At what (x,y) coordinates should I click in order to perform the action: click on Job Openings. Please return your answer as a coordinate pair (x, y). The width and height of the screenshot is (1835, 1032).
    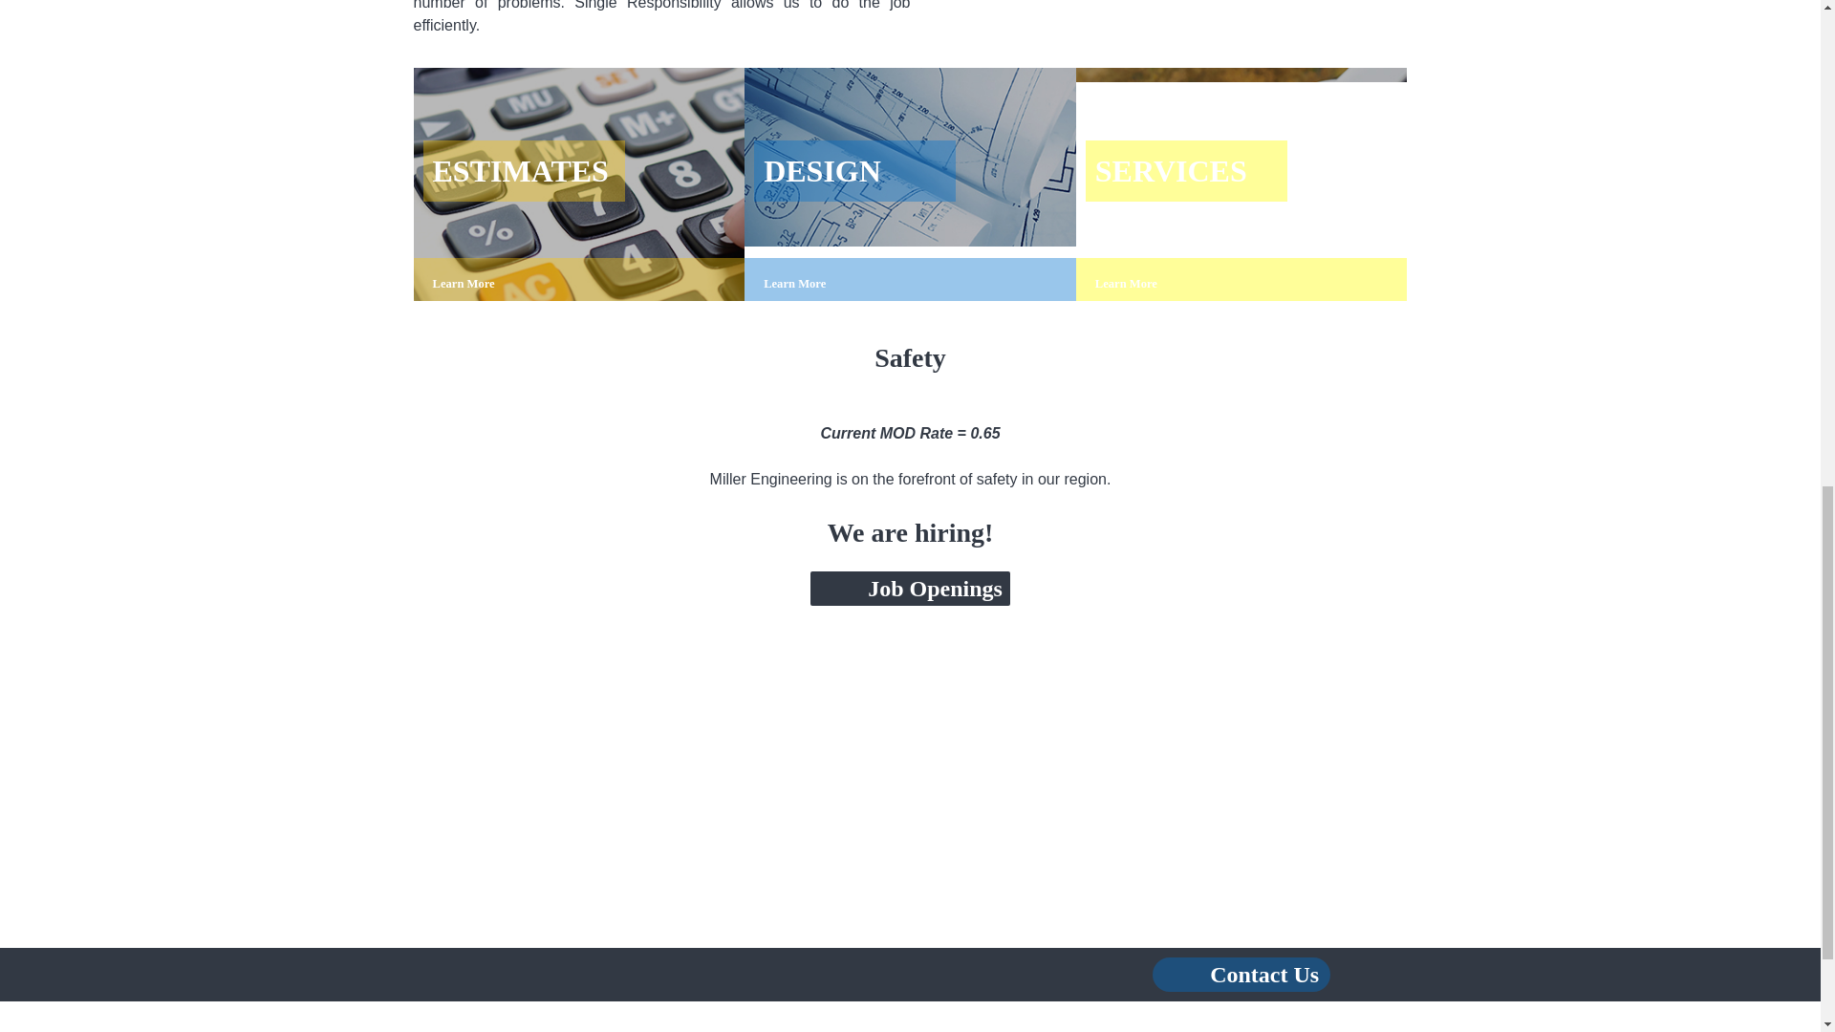
    Looking at the image, I should click on (935, 588).